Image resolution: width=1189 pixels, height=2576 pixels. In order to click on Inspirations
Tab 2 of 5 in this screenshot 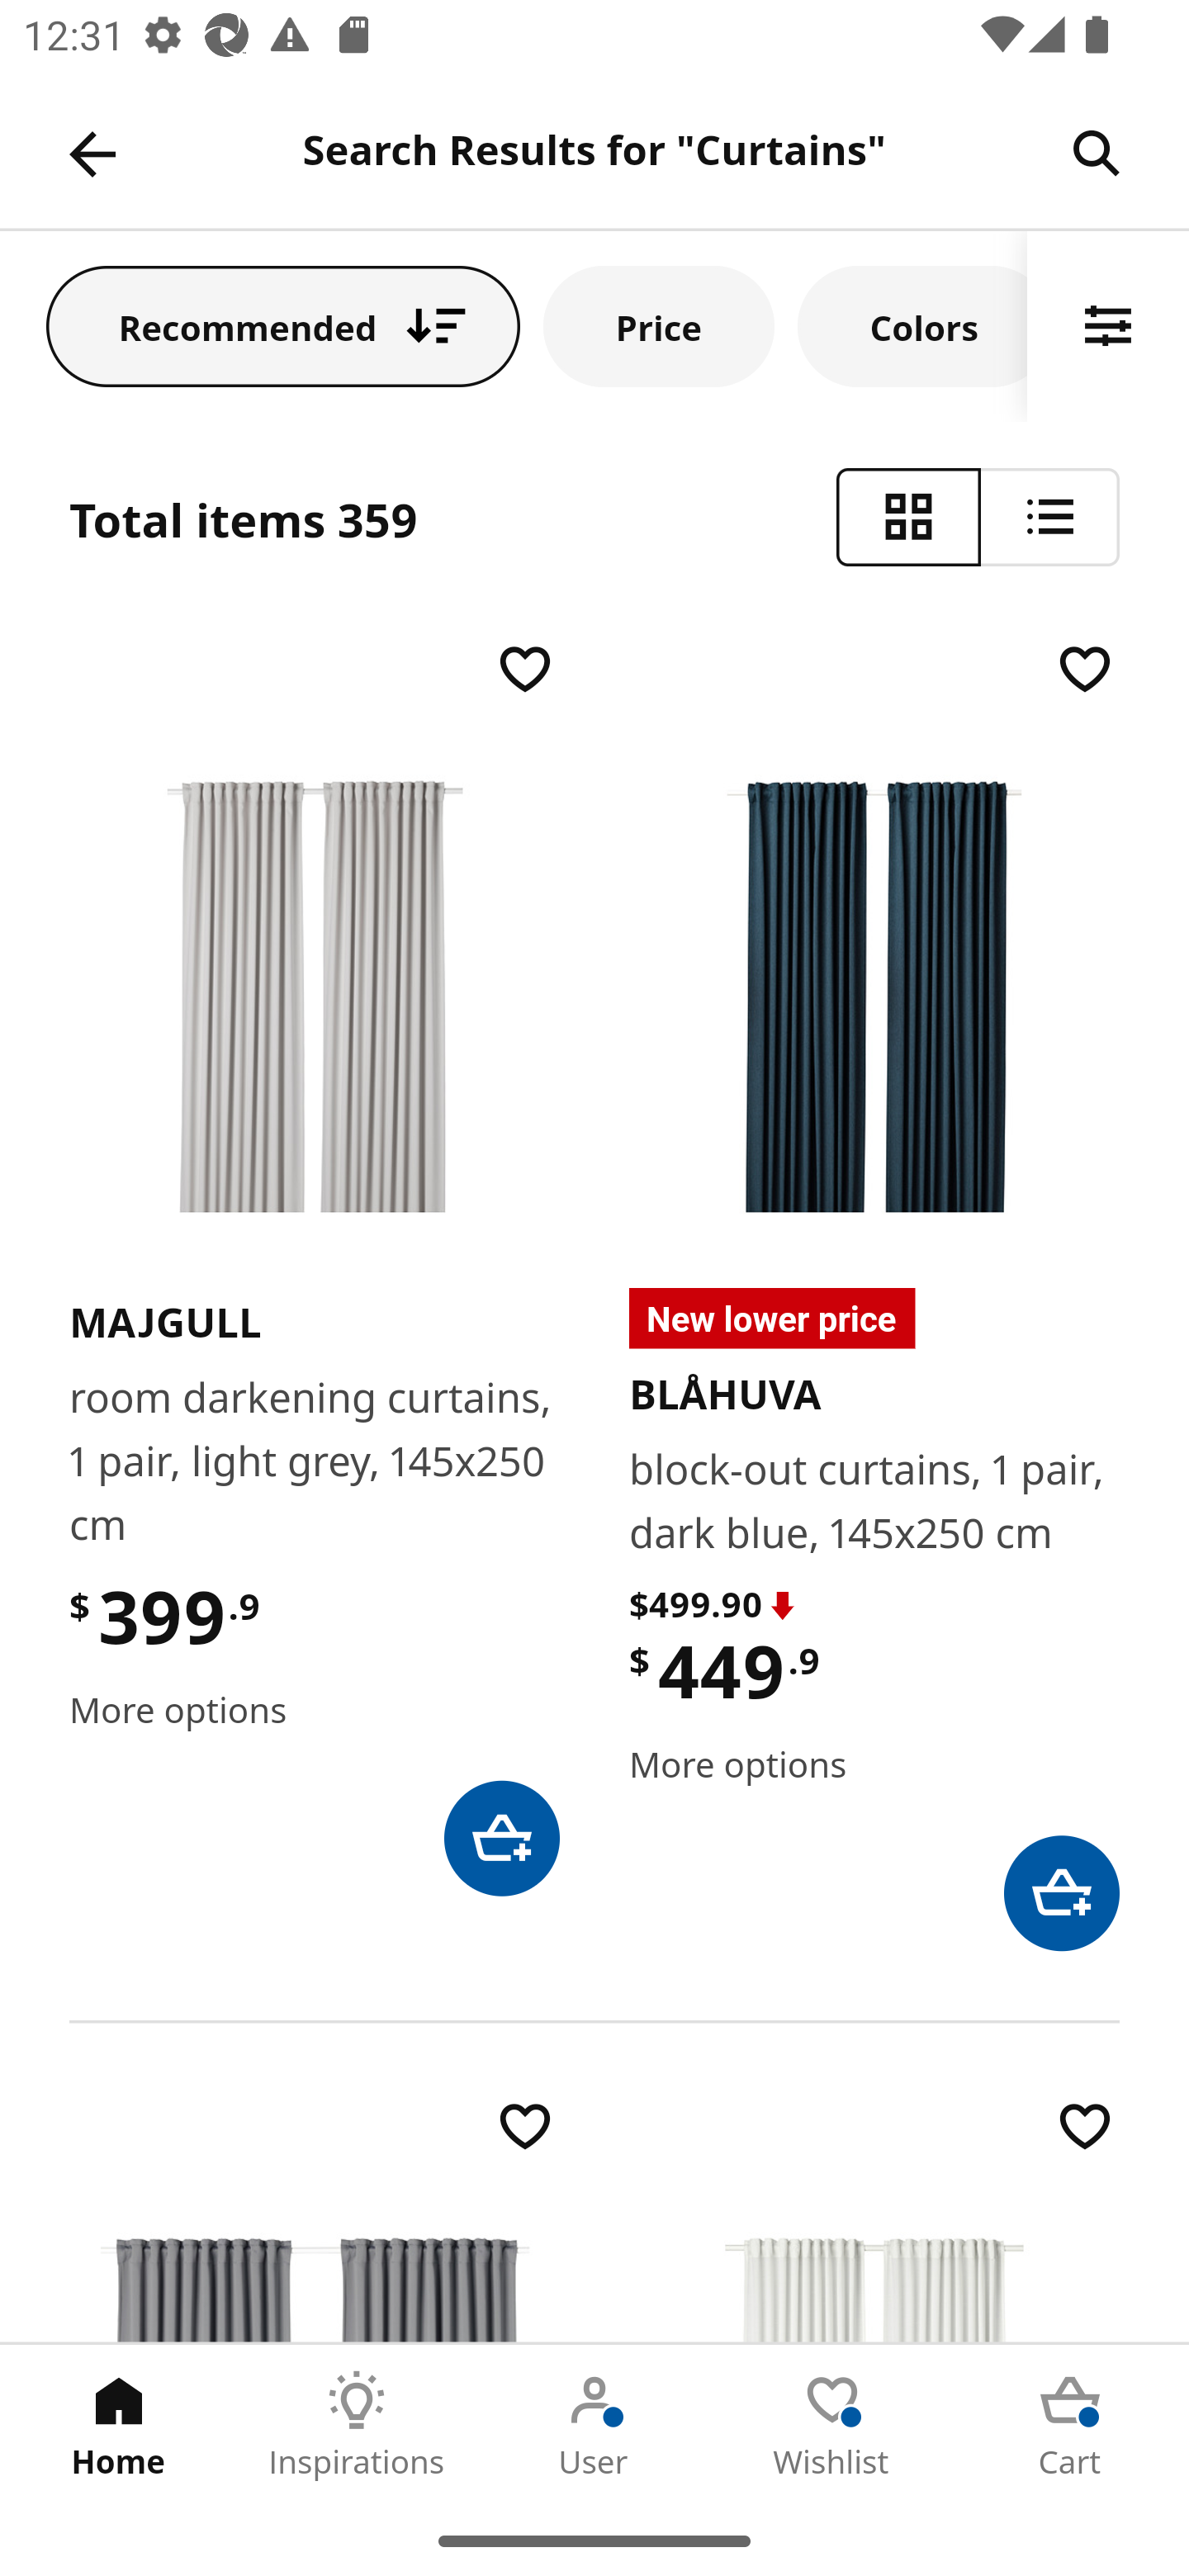, I will do `click(357, 2425)`.